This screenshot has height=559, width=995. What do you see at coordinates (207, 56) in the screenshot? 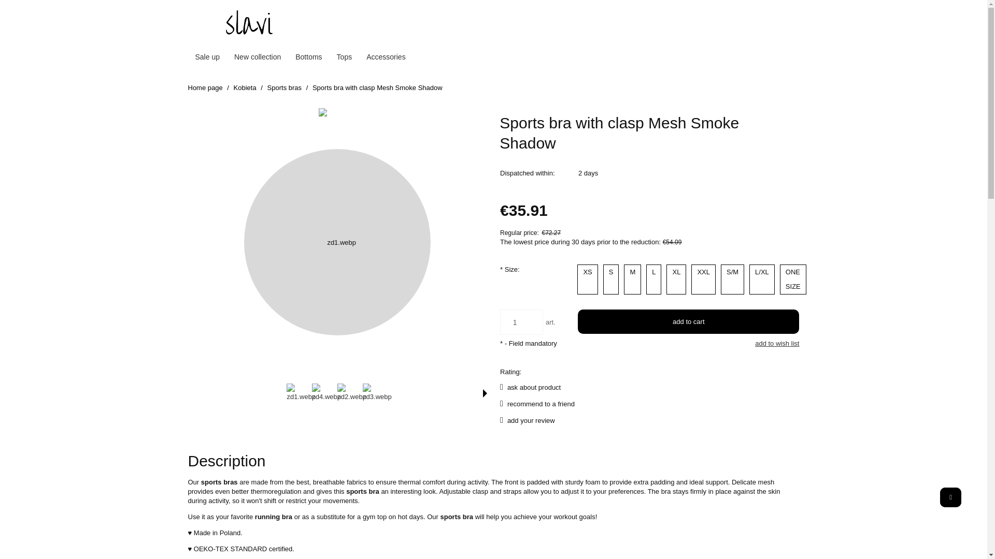
I see `Sale up` at bounding box center [207, 56].